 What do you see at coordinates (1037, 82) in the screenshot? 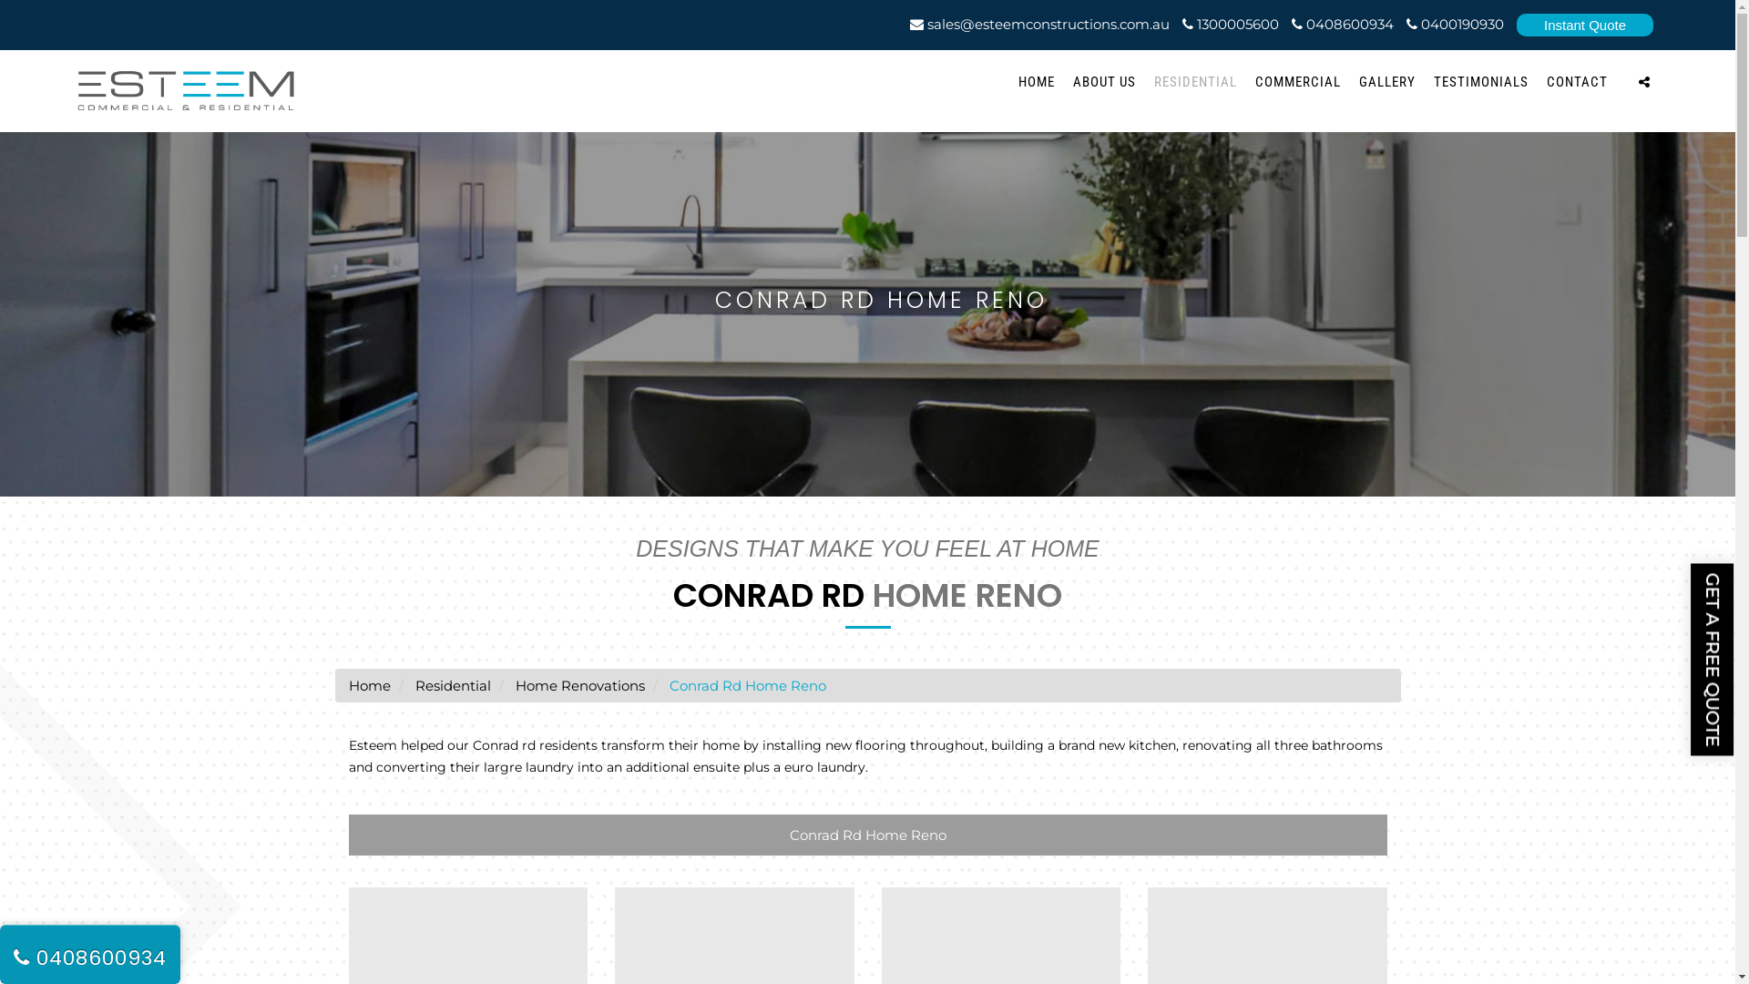
I see `HOME` at bounding box center [1037, 82].